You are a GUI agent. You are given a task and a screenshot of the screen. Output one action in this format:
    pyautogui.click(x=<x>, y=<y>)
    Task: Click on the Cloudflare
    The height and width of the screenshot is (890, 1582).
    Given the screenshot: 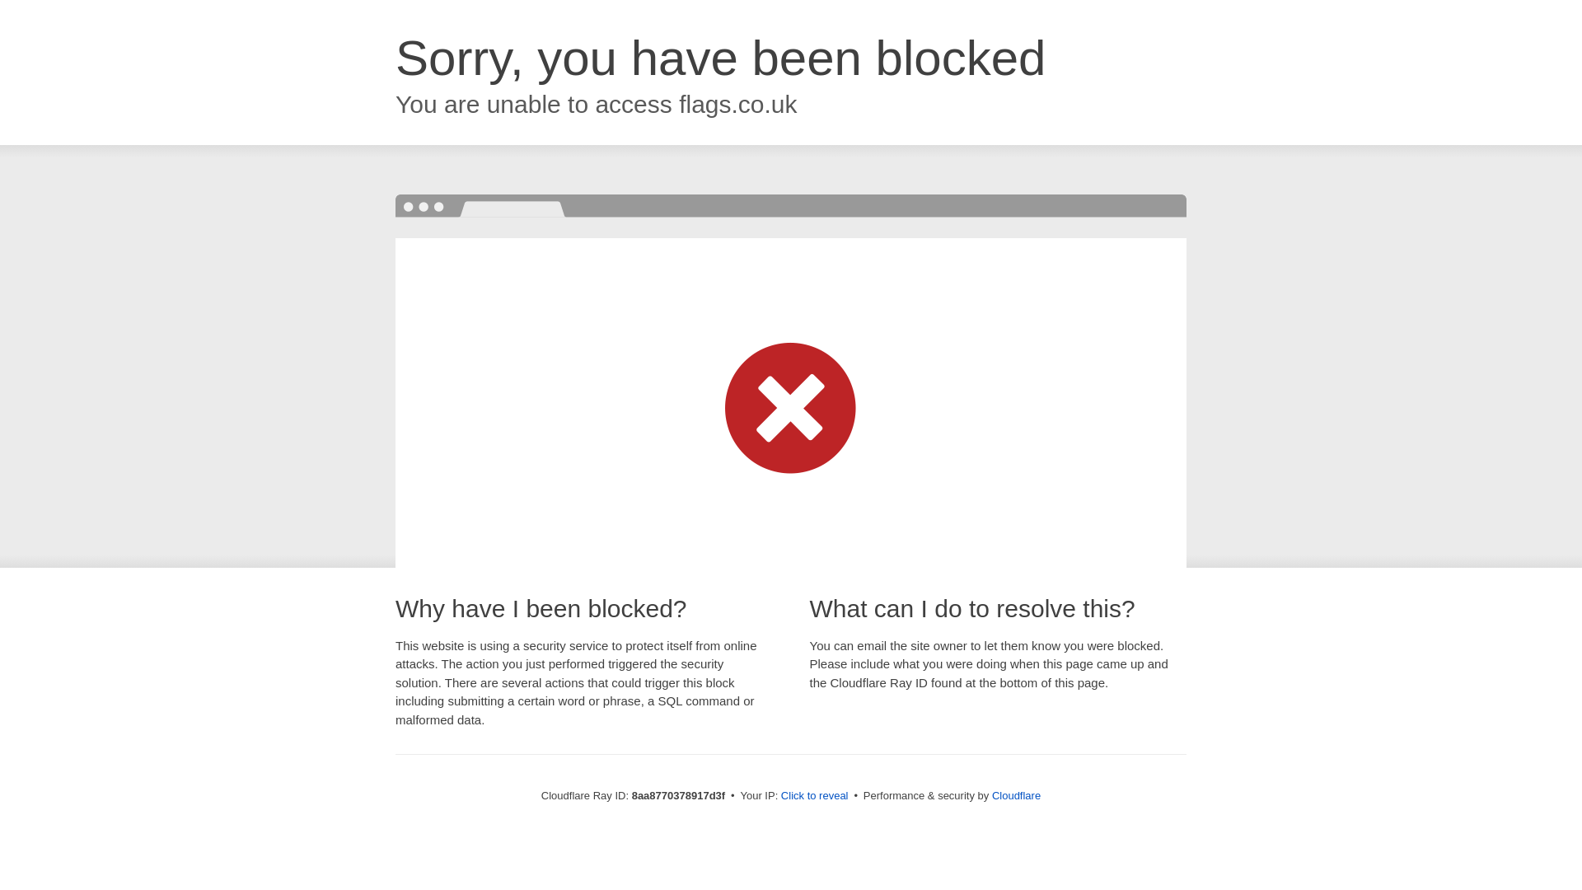 What is the action you would take?
    pyautogui.click(x=1016, y=795)
    